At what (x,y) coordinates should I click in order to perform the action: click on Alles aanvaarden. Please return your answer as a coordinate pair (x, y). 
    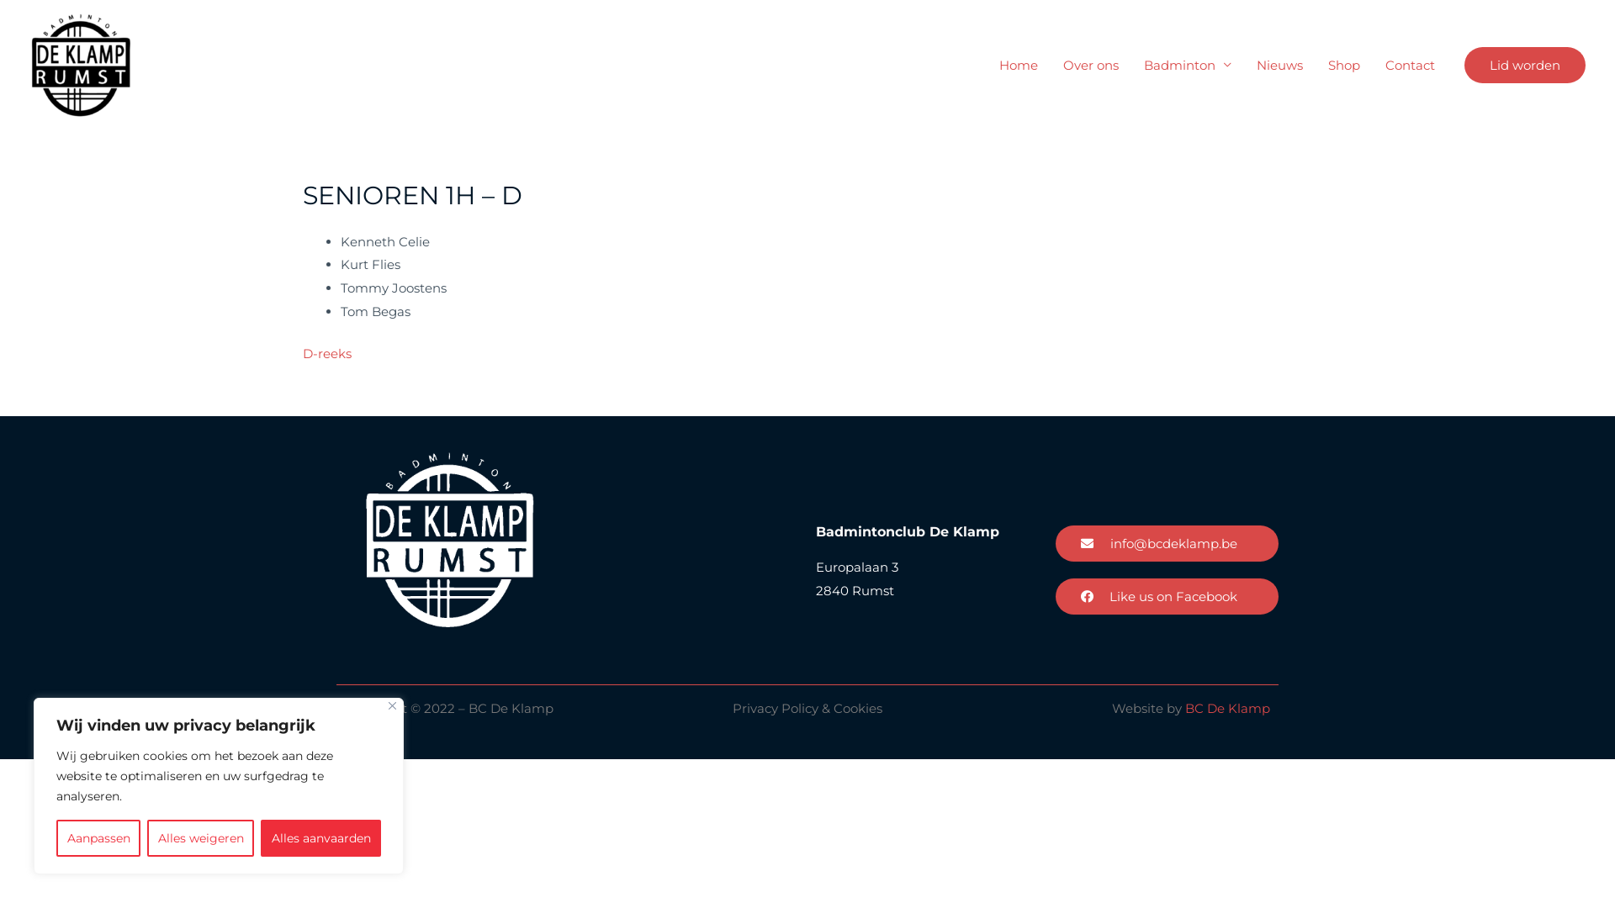
    Looking at the image, I should click on (321, 838).